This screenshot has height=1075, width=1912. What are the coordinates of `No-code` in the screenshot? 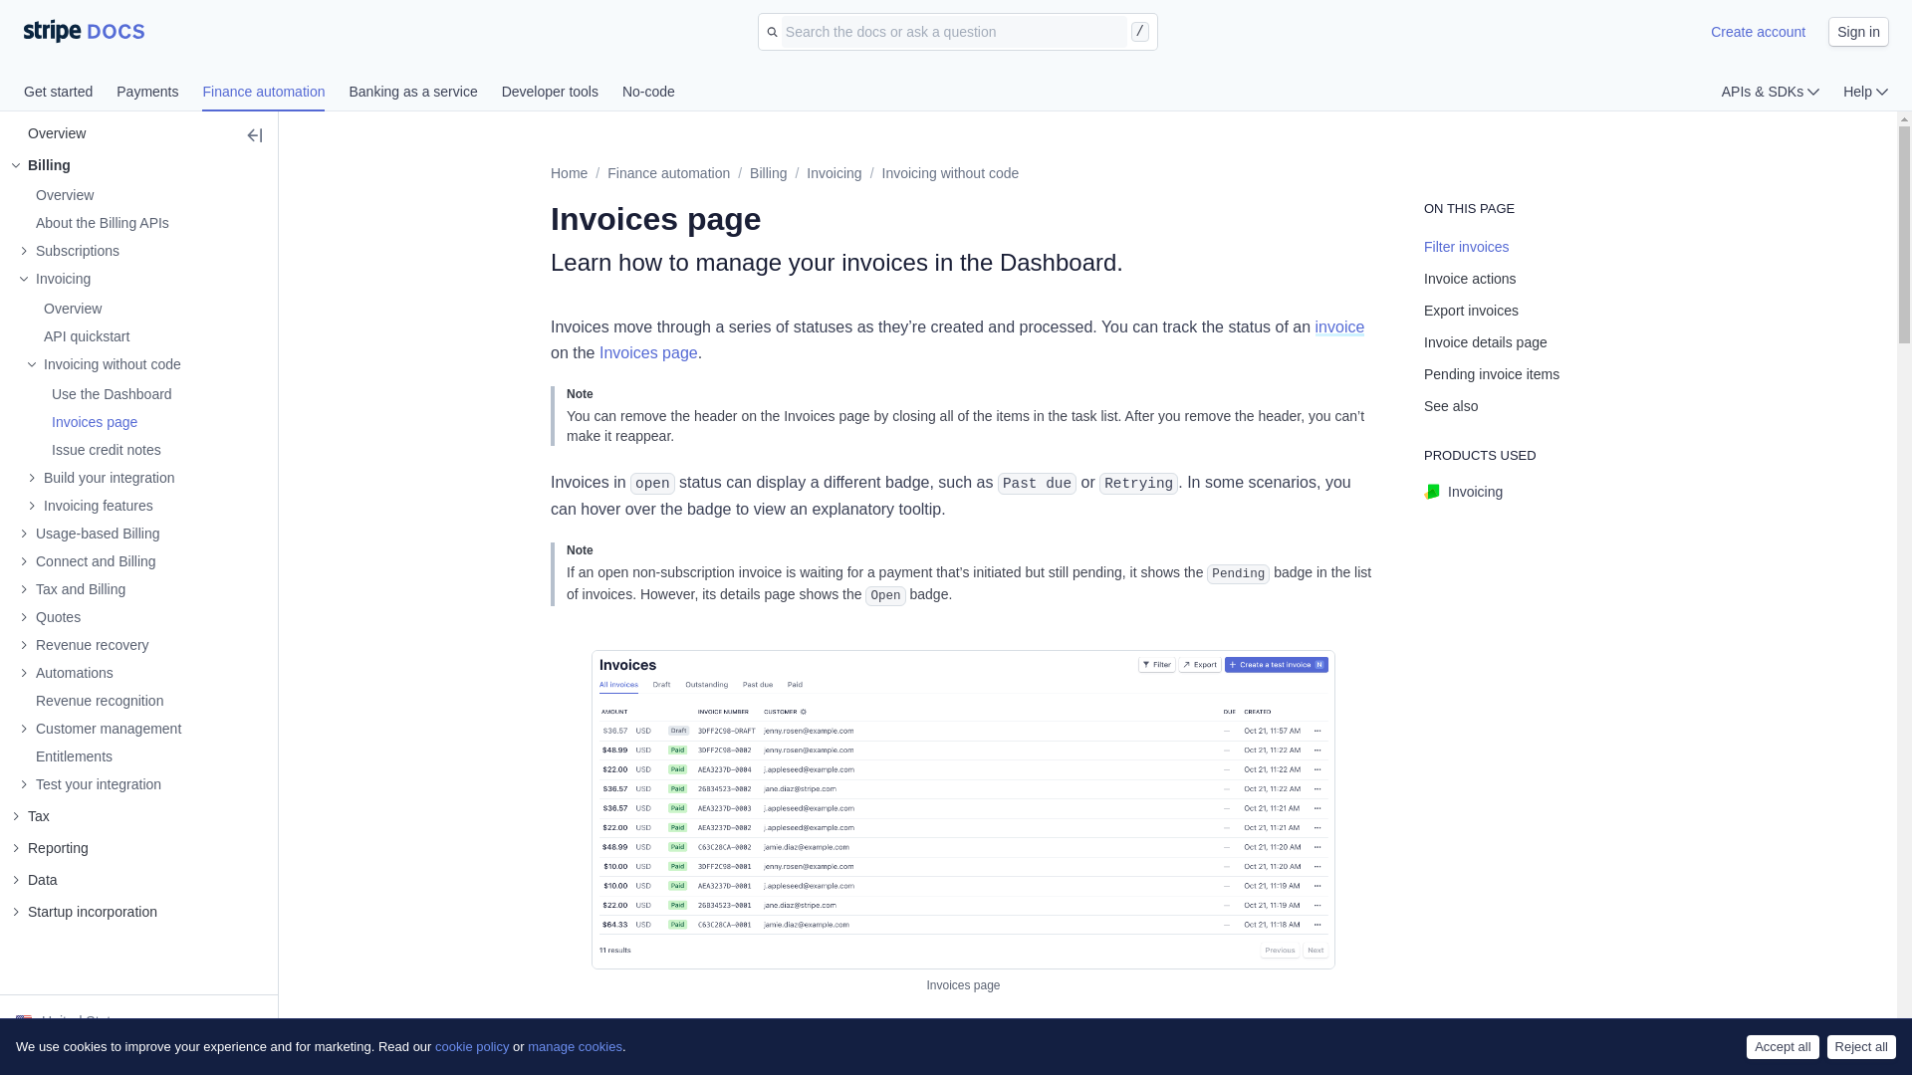 It's located at (648, 94).